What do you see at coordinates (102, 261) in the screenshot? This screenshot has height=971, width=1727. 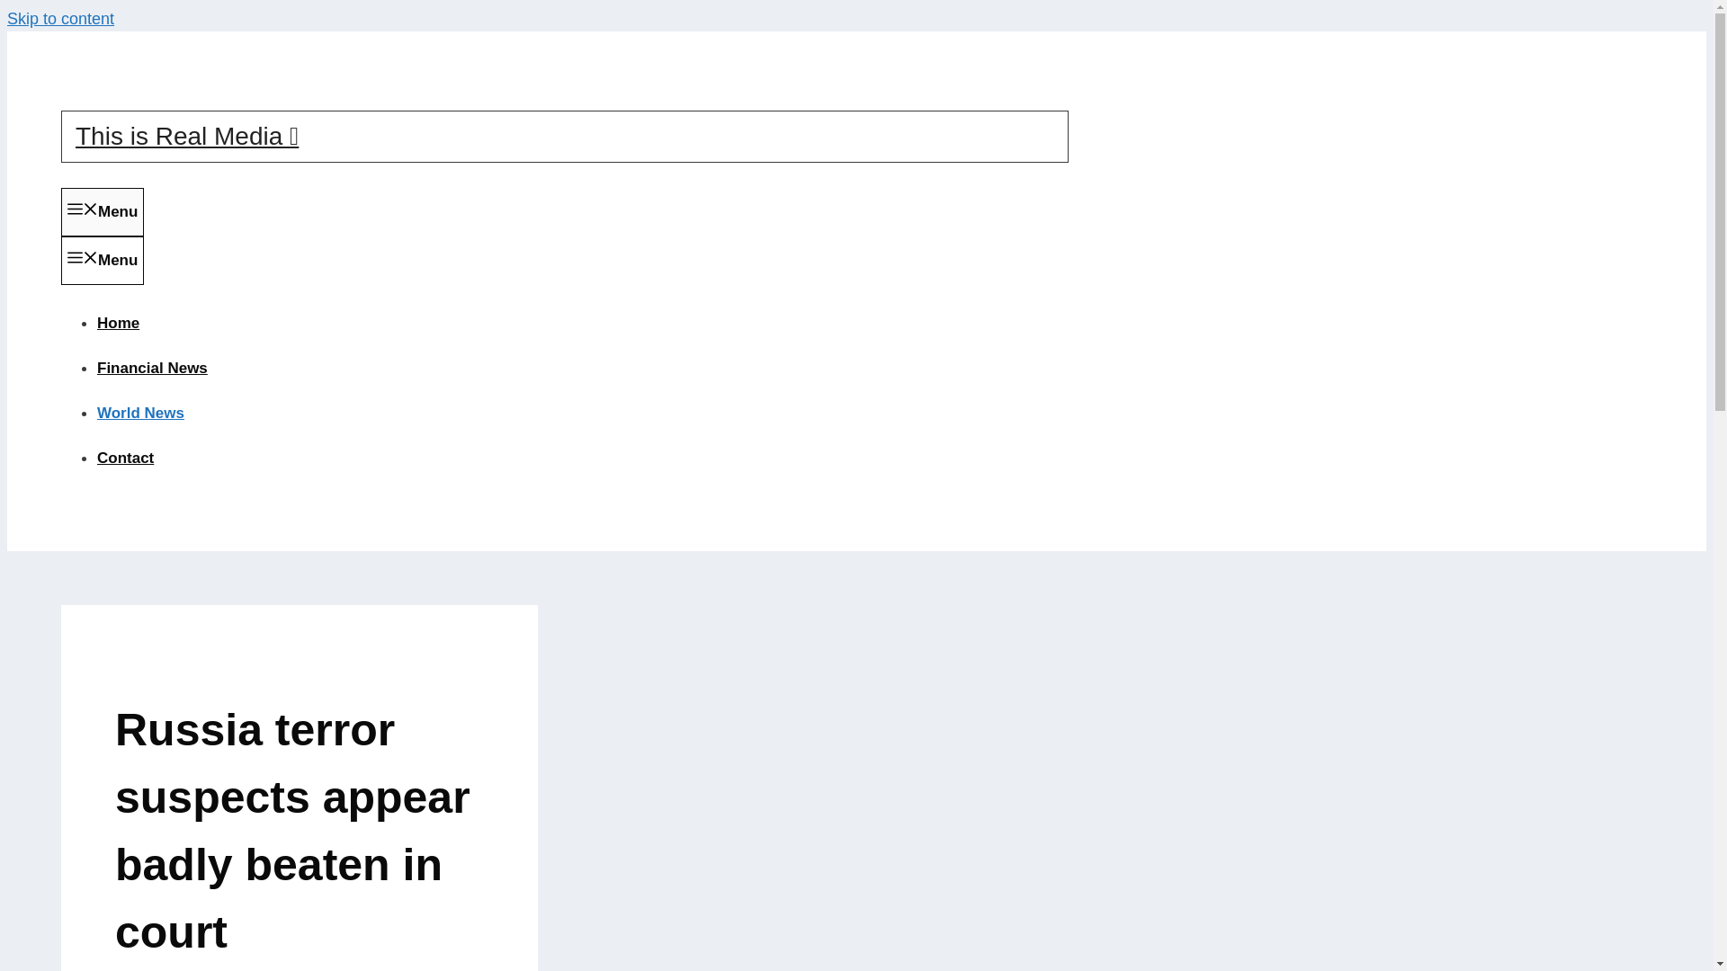 I see `Menu` at bounding box center [102, 261].